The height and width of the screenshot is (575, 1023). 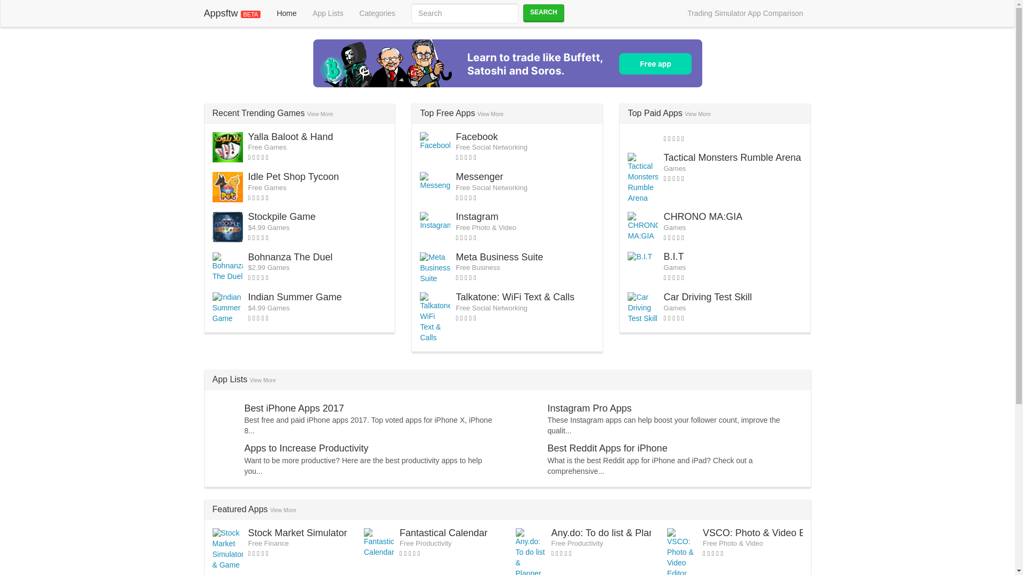 What do you see at coordinates (282, 216) in the screenshot?
I see `Stockpile Game` at bounding box center [282, 216].